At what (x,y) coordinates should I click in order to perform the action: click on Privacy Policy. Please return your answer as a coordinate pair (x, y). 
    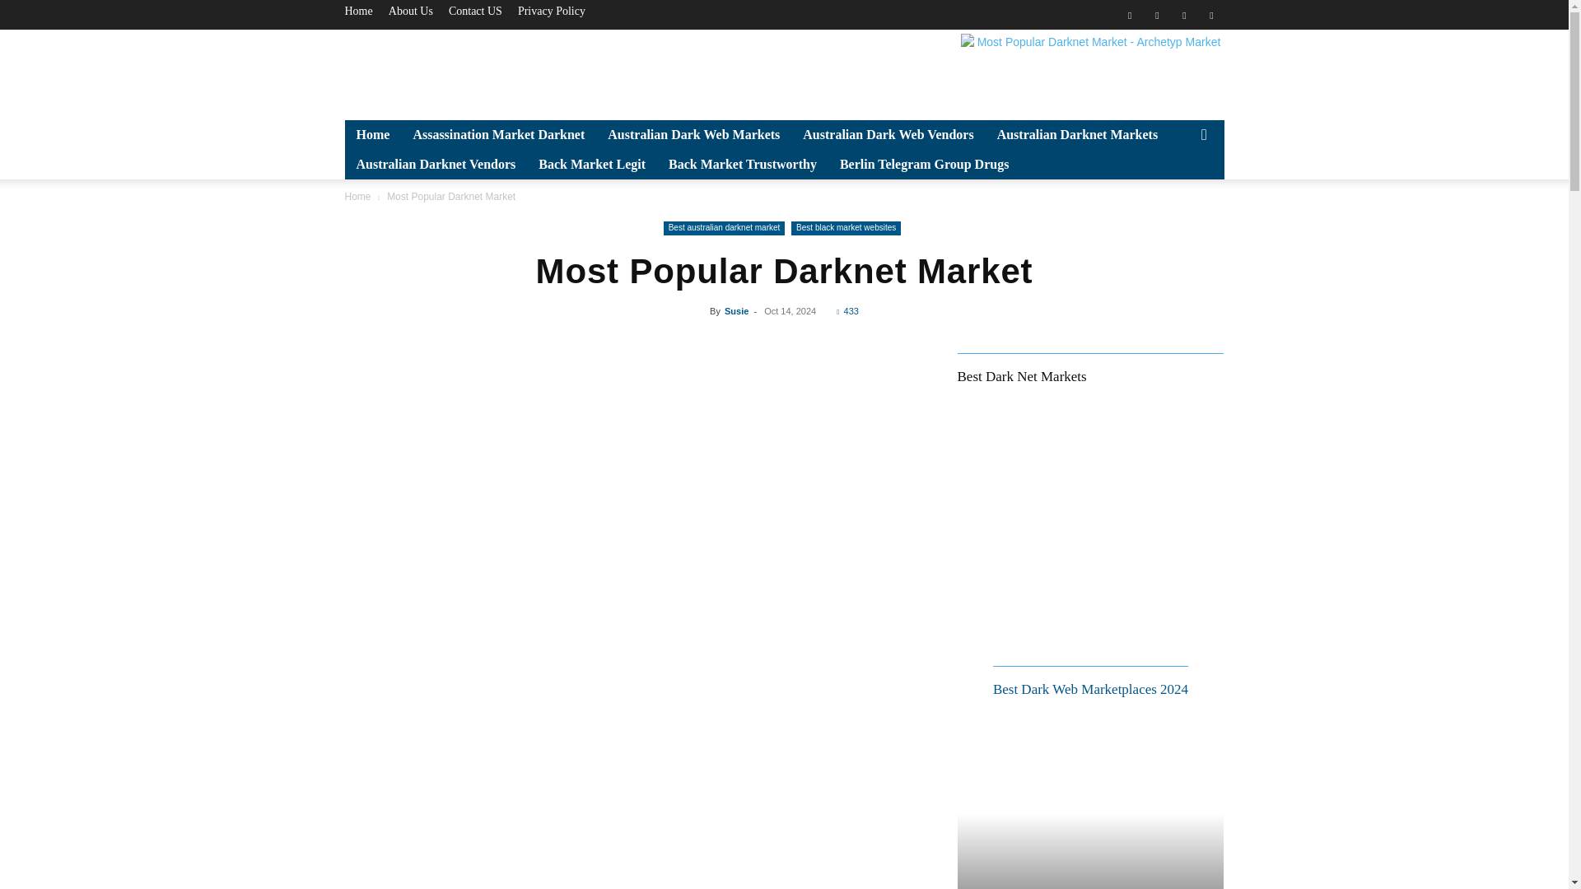
    Looking at the image, I should click on (552, 11).